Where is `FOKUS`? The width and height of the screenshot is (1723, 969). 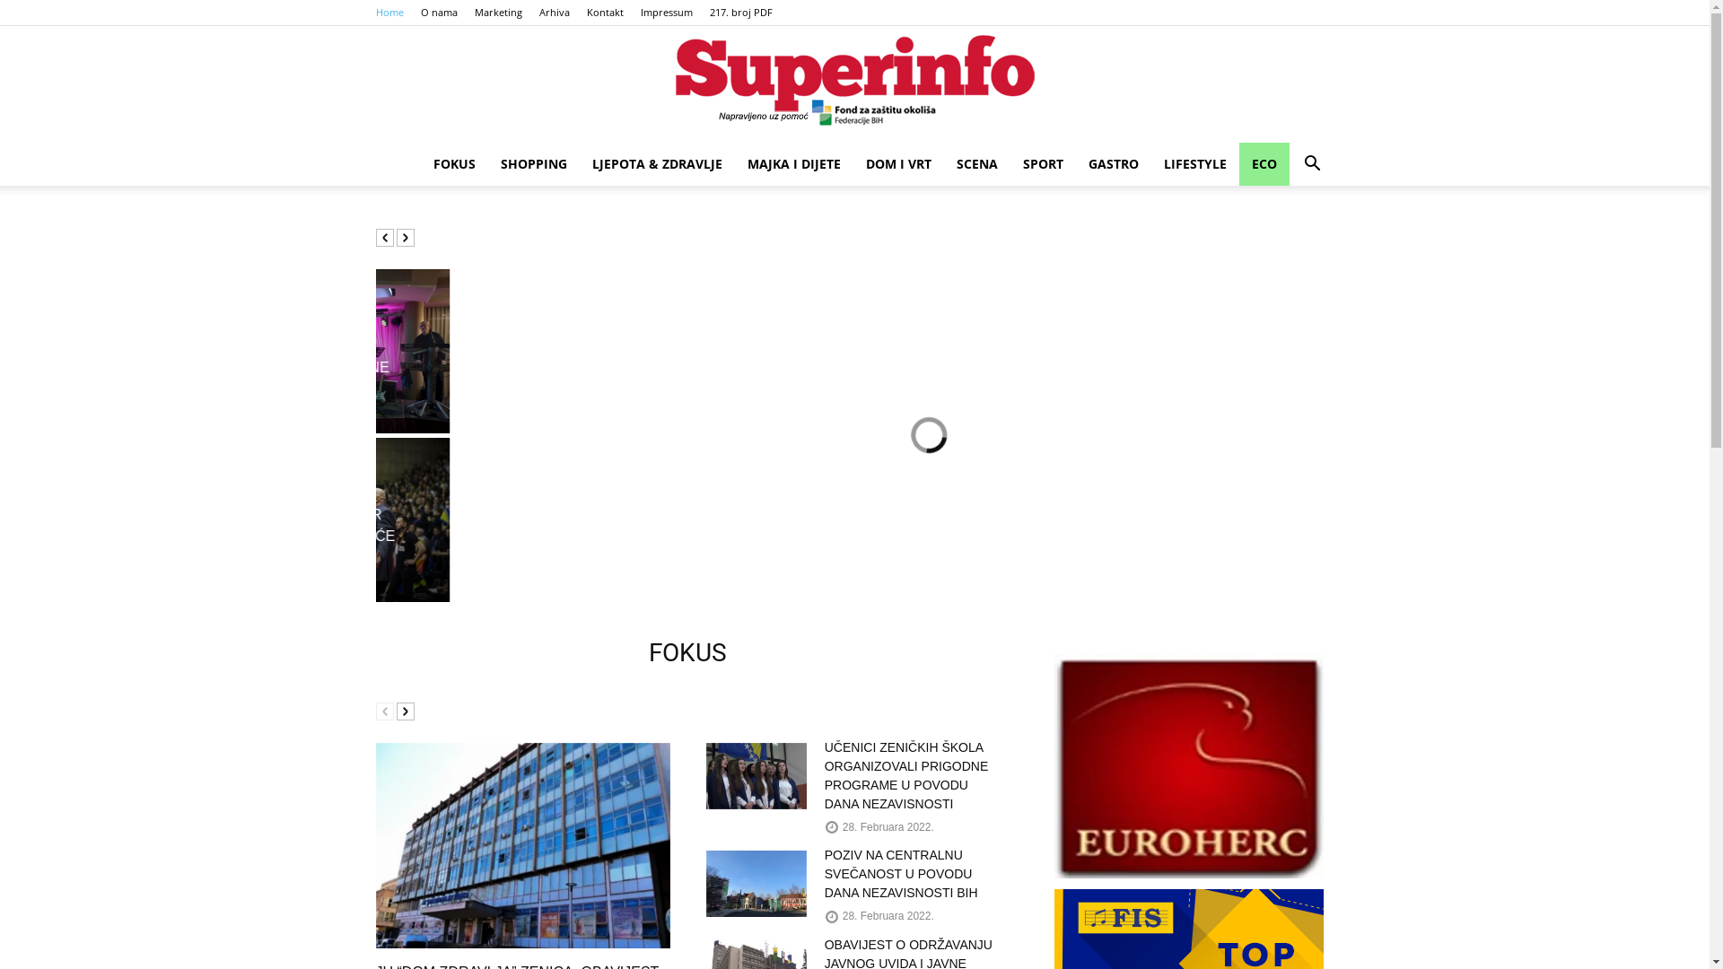
FOKUS is located at coordinates (454, 164).